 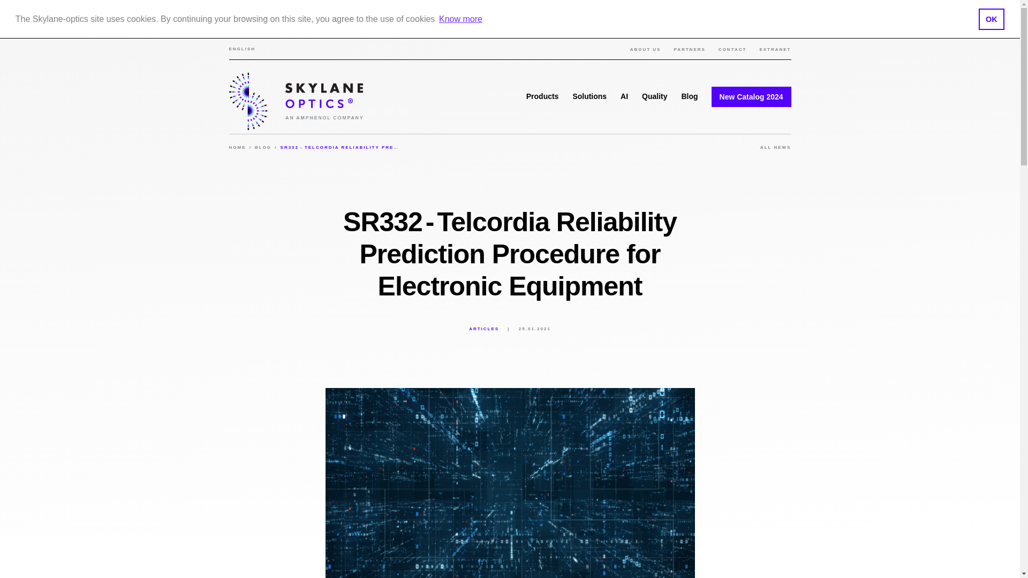 I want to click on Products, so click(x=543, y=96).